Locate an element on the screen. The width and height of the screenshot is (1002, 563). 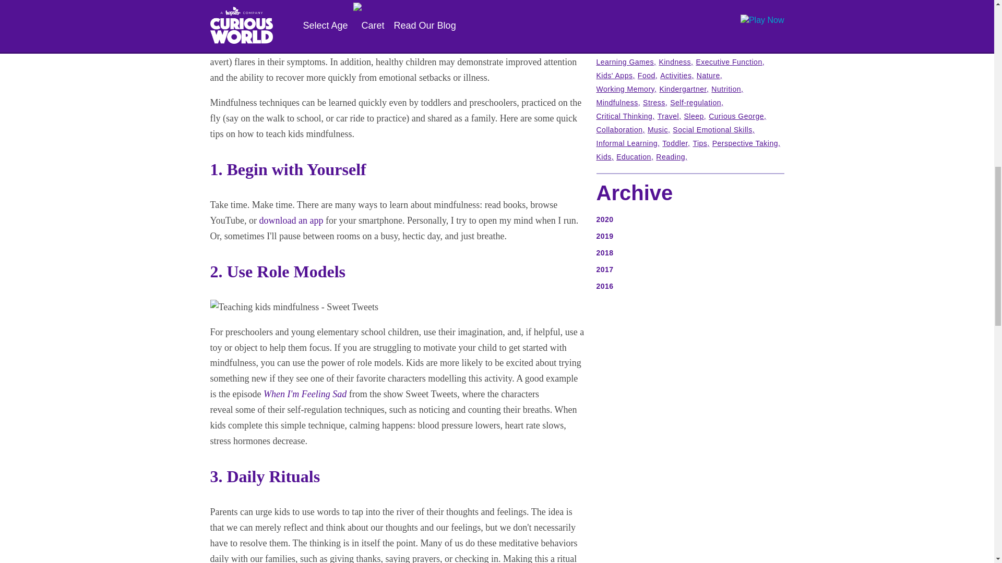
download  is located at coordinates (279, 220).